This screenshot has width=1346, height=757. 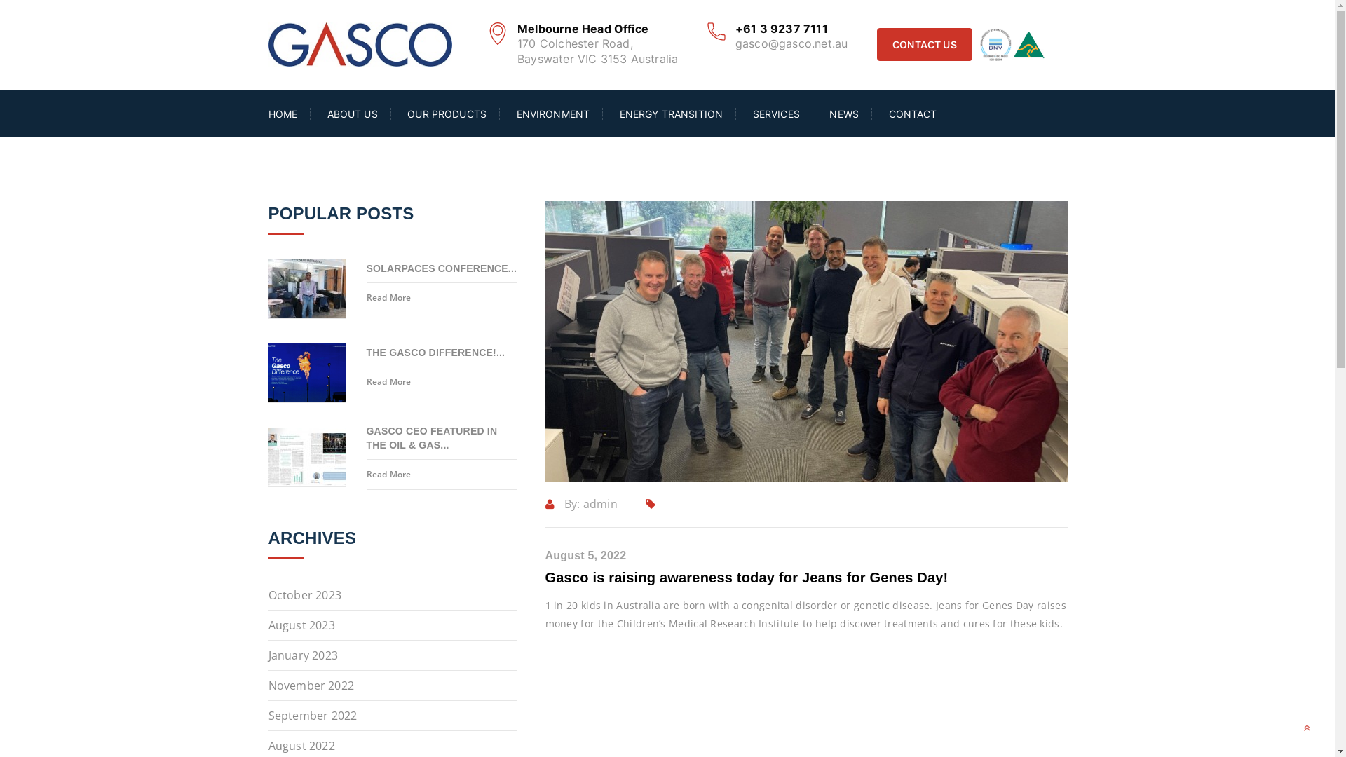 What do you see at coordinates (925, 45) in the screenshot?
I see `CONTACT US` at bounding box center [925, 45].